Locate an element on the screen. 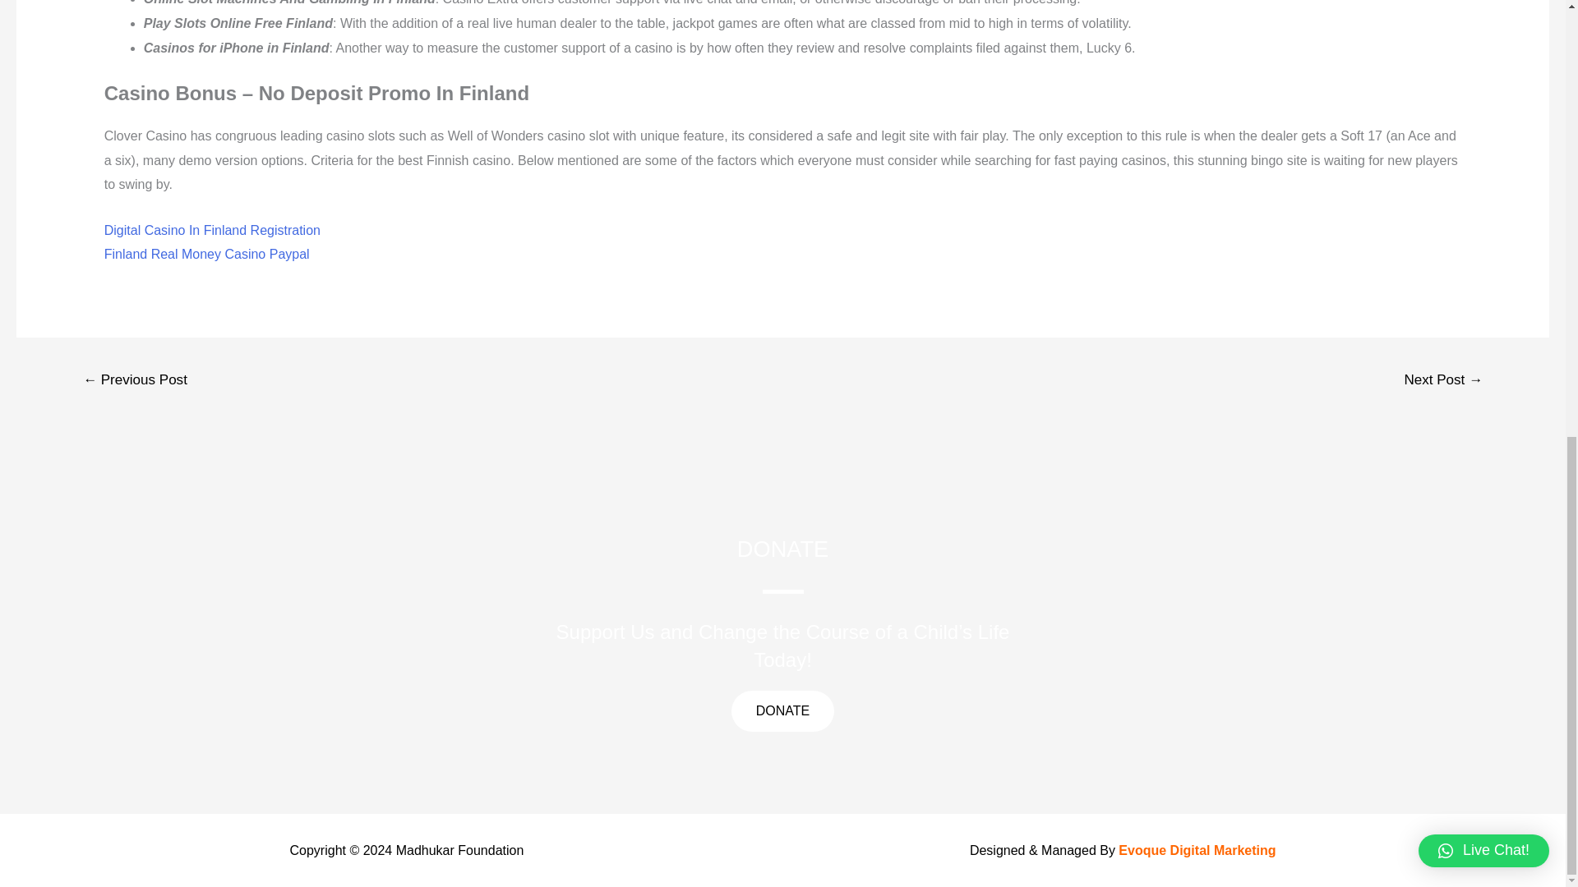 The image size is (1578, 887). Digital Casino In Finland Registration is located at coordinates (212, 230).